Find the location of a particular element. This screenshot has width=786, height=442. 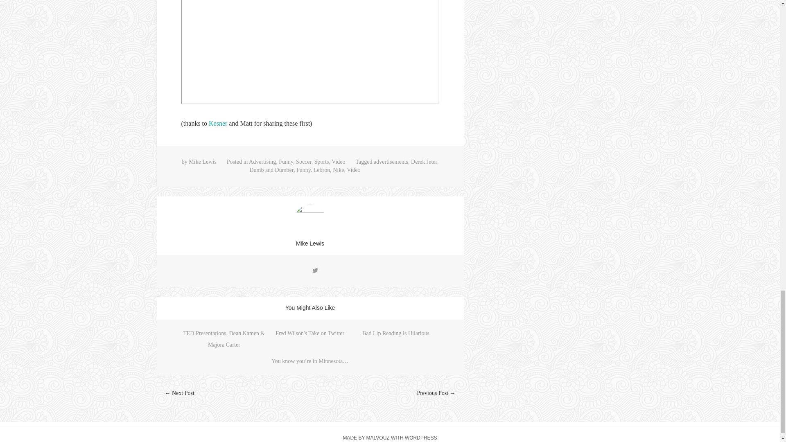

Fred Wilson's Take on Twitter is located at coordinates (309, 333).